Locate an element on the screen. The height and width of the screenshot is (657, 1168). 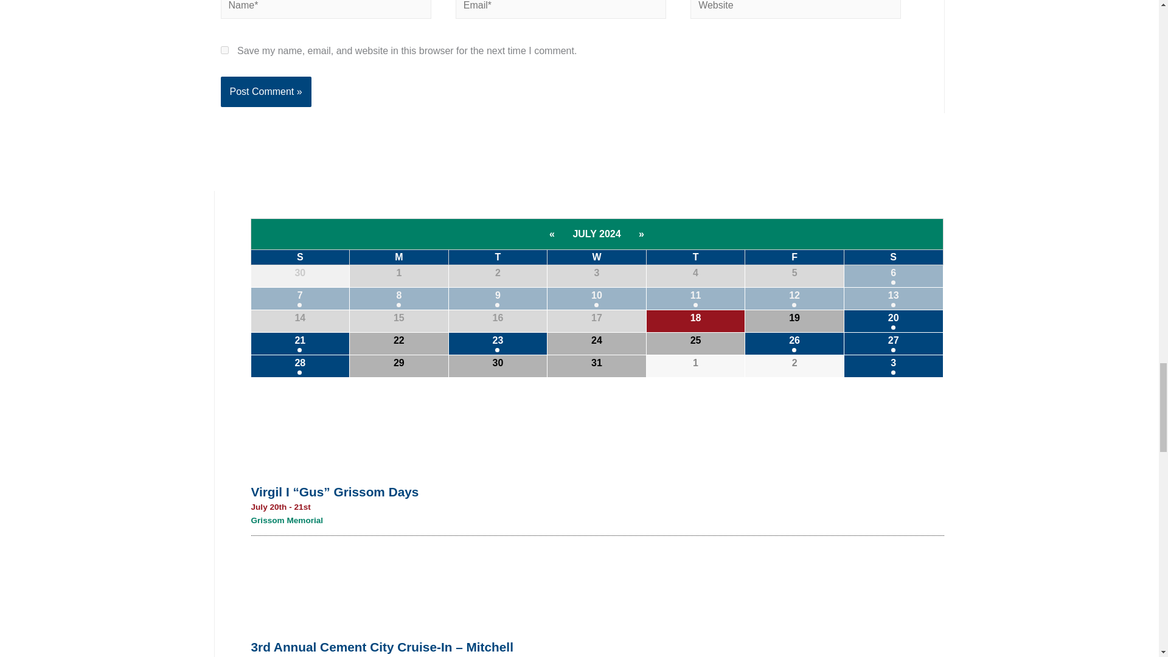
Grissom Memorial is located at coordinates (287, 520).